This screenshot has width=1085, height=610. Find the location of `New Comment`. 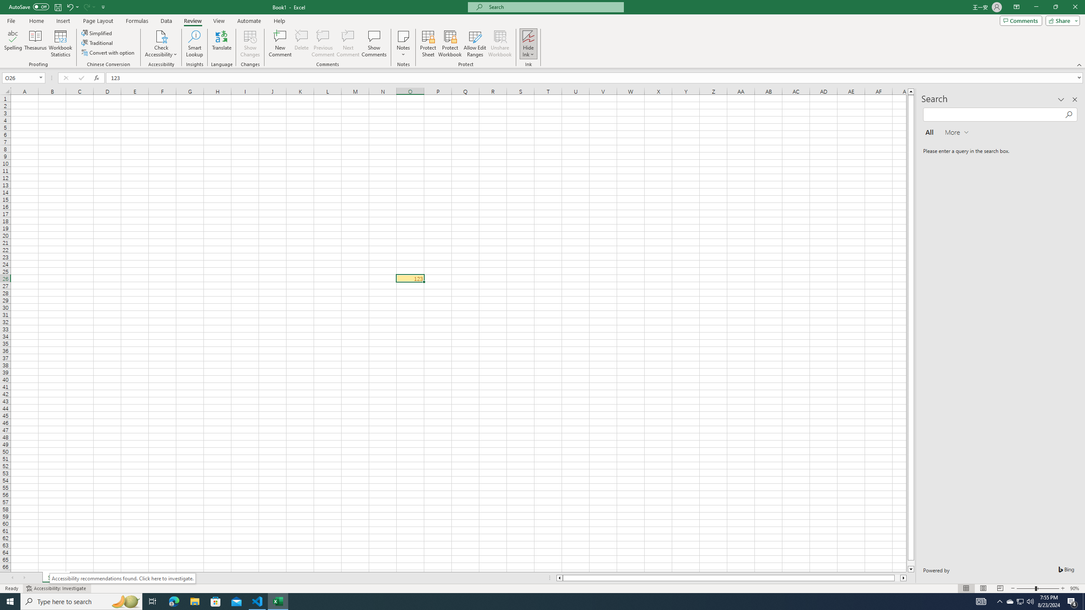

New Comment is located at coordinates (281, 44).